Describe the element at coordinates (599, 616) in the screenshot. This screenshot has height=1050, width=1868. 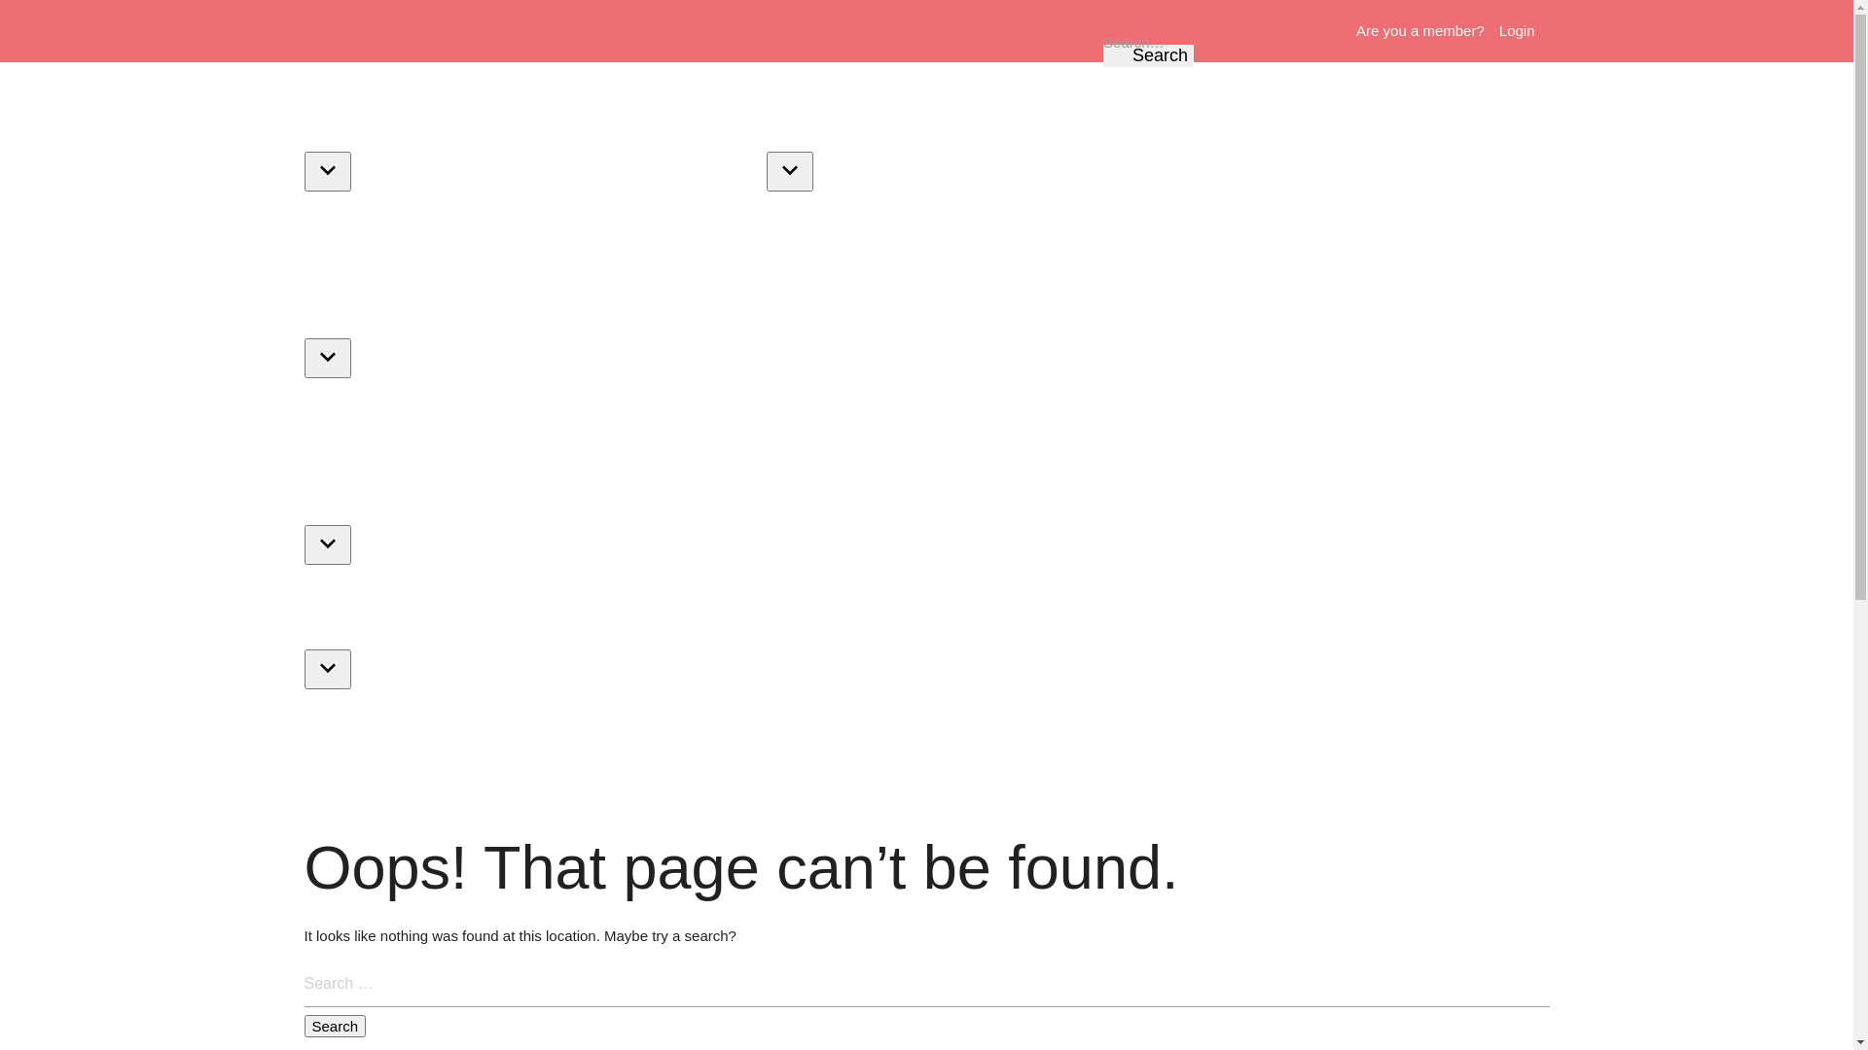
I see `WiBF Masterclasses` at that location.